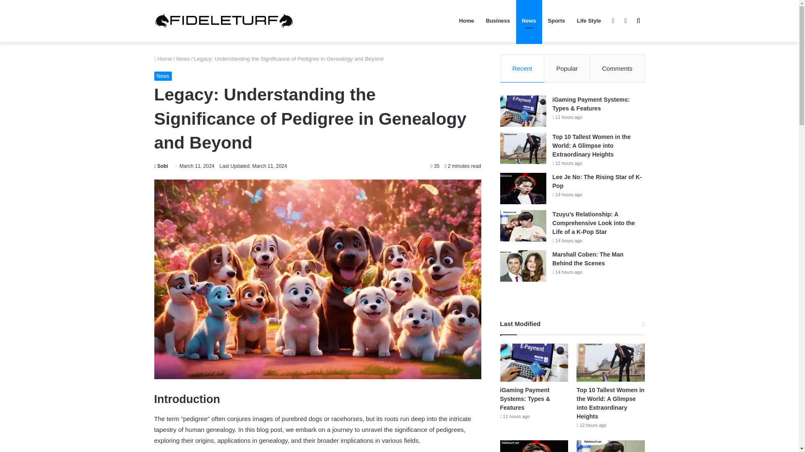  What do you see at coordinates (529, 21) in the screenshot?
I see `News` at bounding box center [529, 21].